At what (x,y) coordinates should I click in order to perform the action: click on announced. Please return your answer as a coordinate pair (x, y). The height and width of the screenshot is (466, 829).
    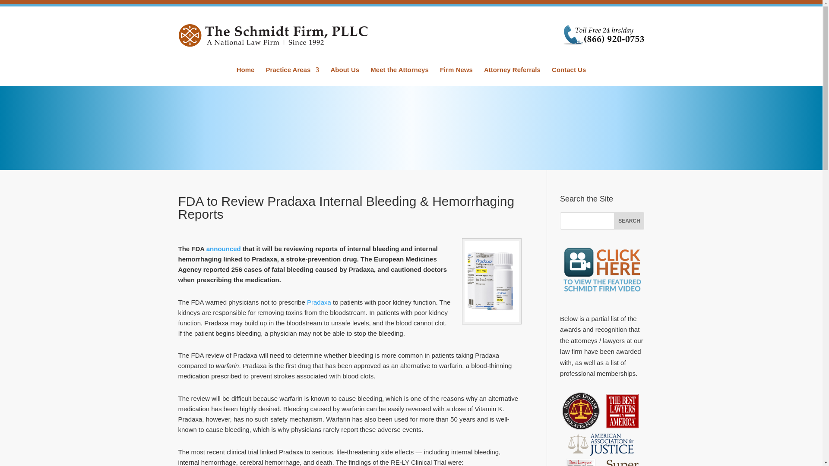
    Looking at the image, I should click on (223, 249).